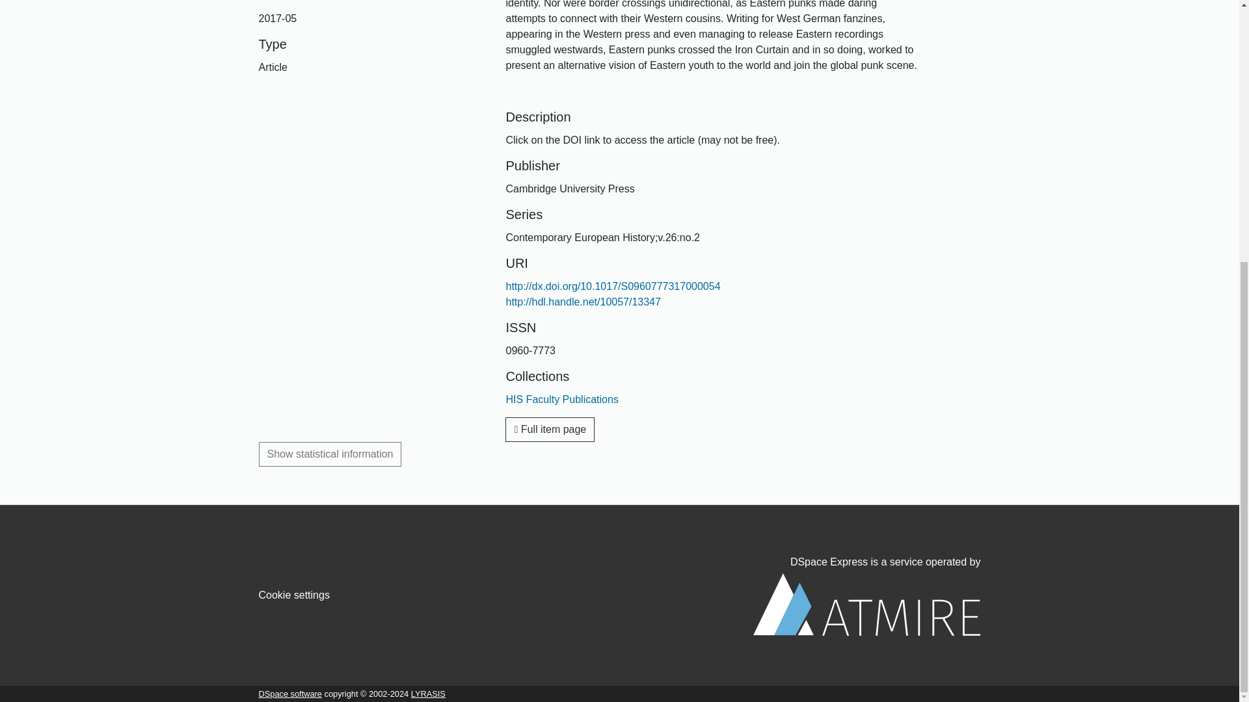 The image size is (1249, 702). I want to click on HIS Faculty Publications, so click(562, 399).